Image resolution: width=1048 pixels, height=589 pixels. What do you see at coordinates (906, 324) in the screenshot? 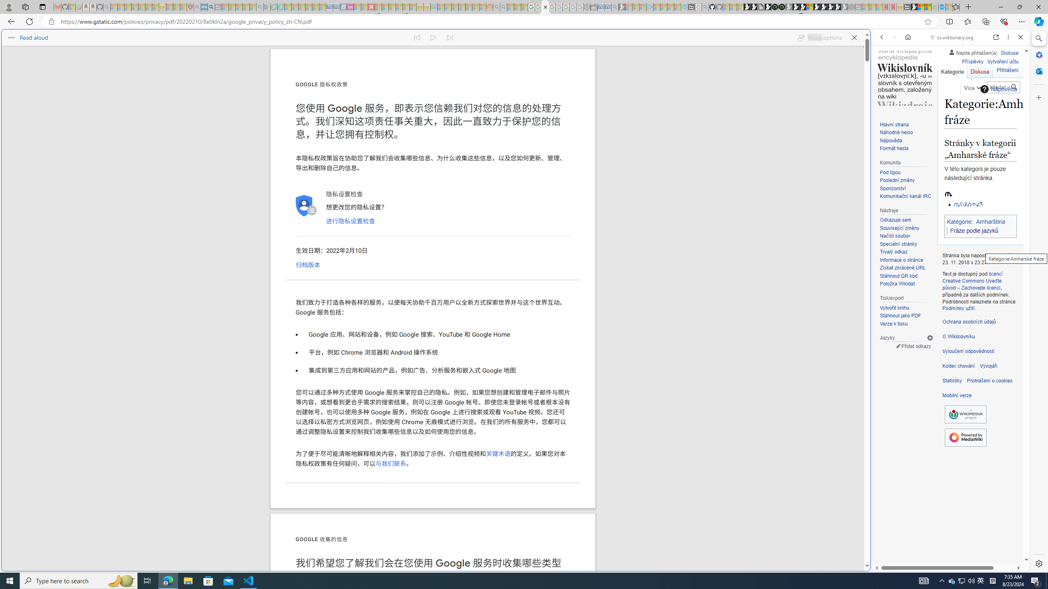
I see `Verze k tisku` at bounding box center [906, 324].